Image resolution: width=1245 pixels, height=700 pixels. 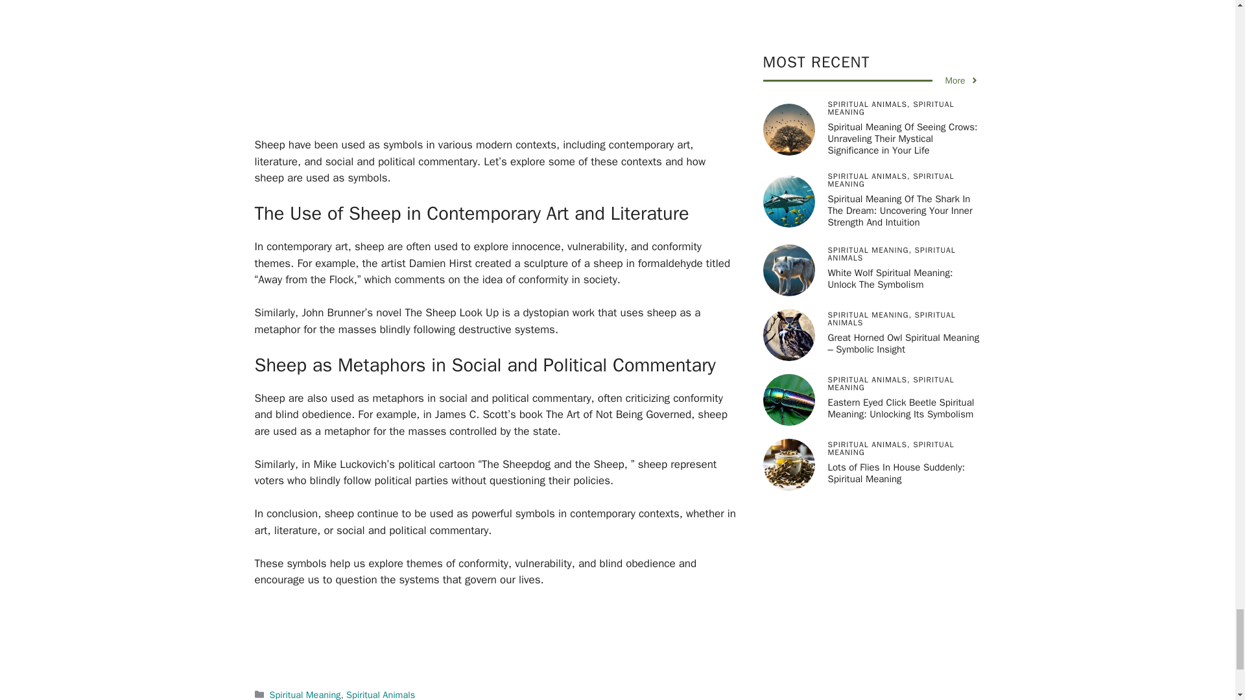 What do you see at coordinates (305, 694) in the screenshot?
I see `Spiritual Meaning` at bounding box center [305, 694].